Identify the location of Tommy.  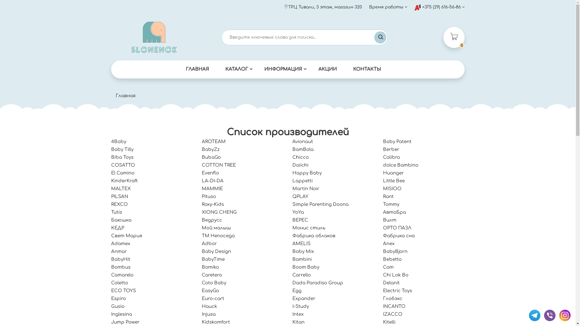
(391, 205).